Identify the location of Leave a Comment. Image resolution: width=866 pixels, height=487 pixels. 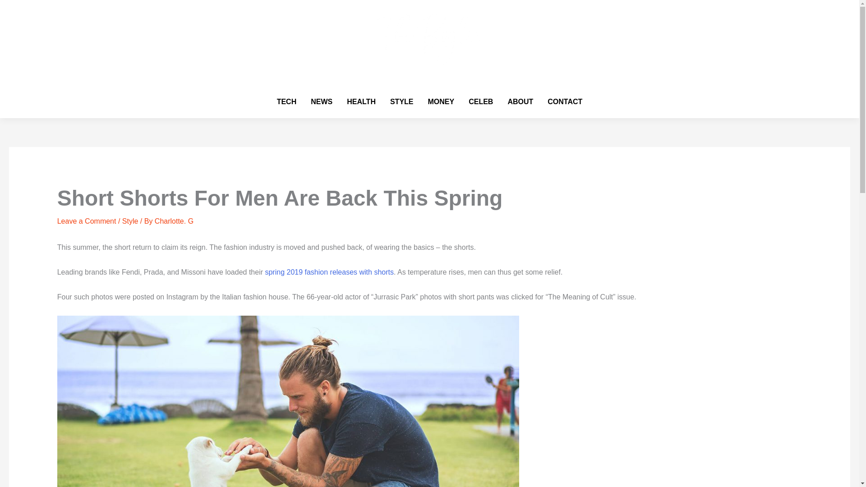
(87, 221).